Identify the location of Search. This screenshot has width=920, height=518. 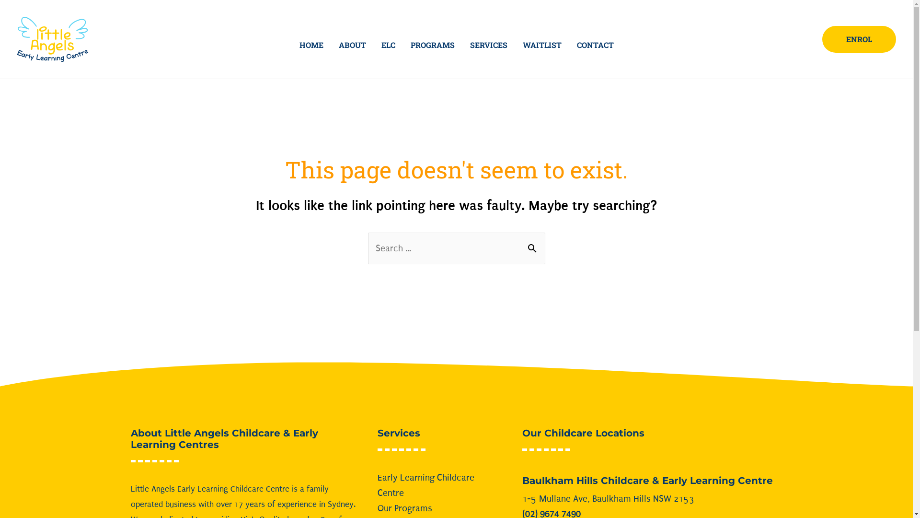
(534, 243).